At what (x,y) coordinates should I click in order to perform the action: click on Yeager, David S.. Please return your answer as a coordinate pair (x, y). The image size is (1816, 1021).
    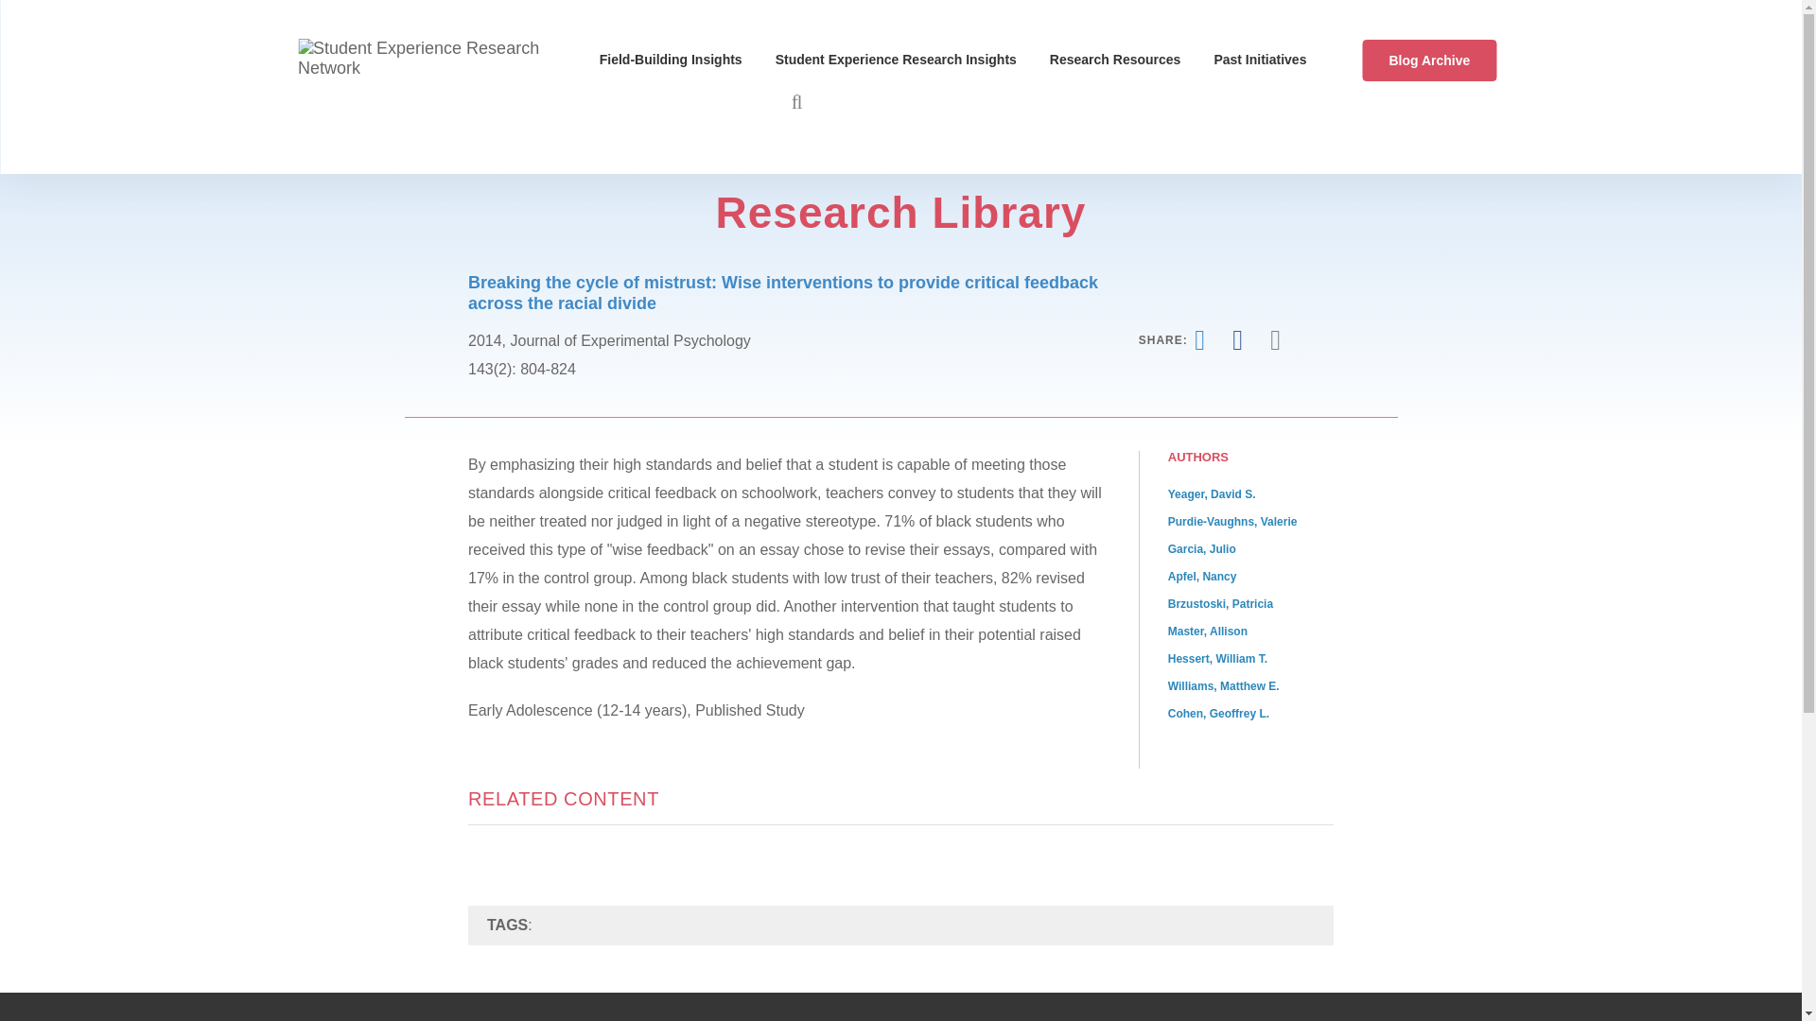
    Looking at the image, I should click on (1212, 494).